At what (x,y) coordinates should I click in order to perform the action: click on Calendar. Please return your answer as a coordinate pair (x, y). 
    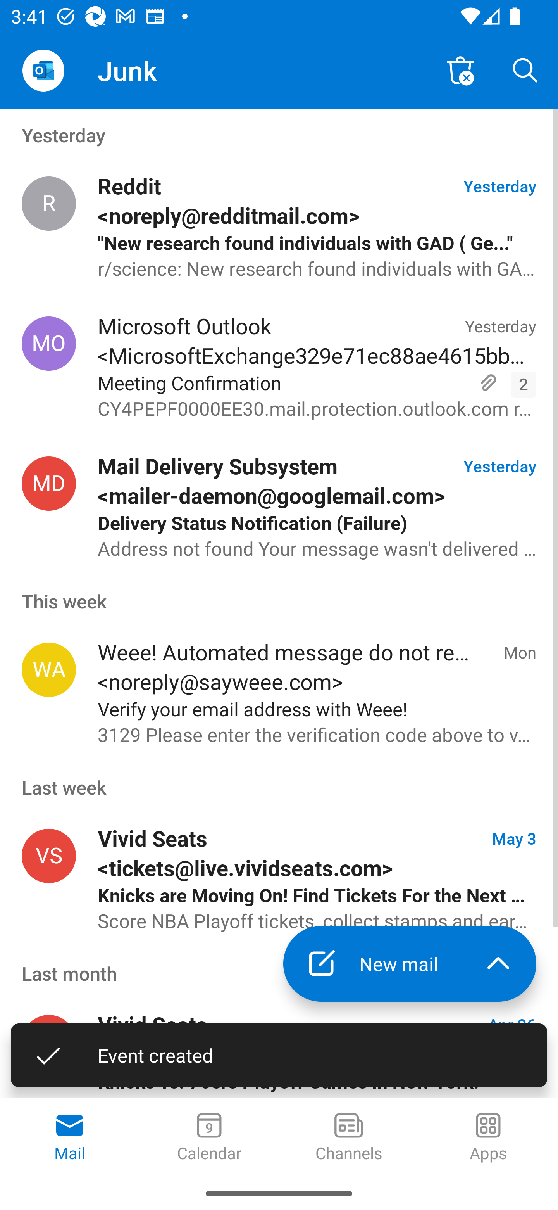
    Looking at the image, I should click on (209, 1138).